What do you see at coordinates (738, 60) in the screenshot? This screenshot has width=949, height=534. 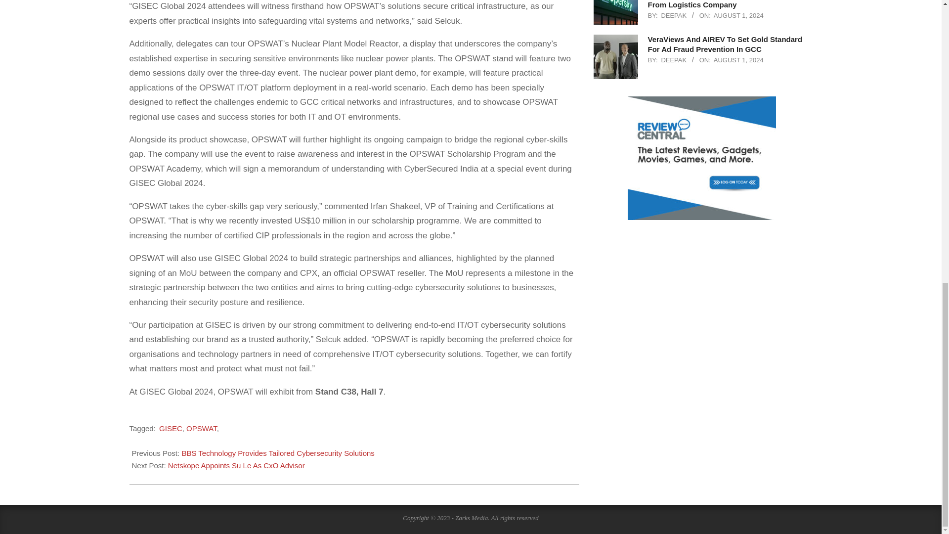 I see `Thursday, August 1, 2024, 3:42 pm` at bounding box center [738, 60].